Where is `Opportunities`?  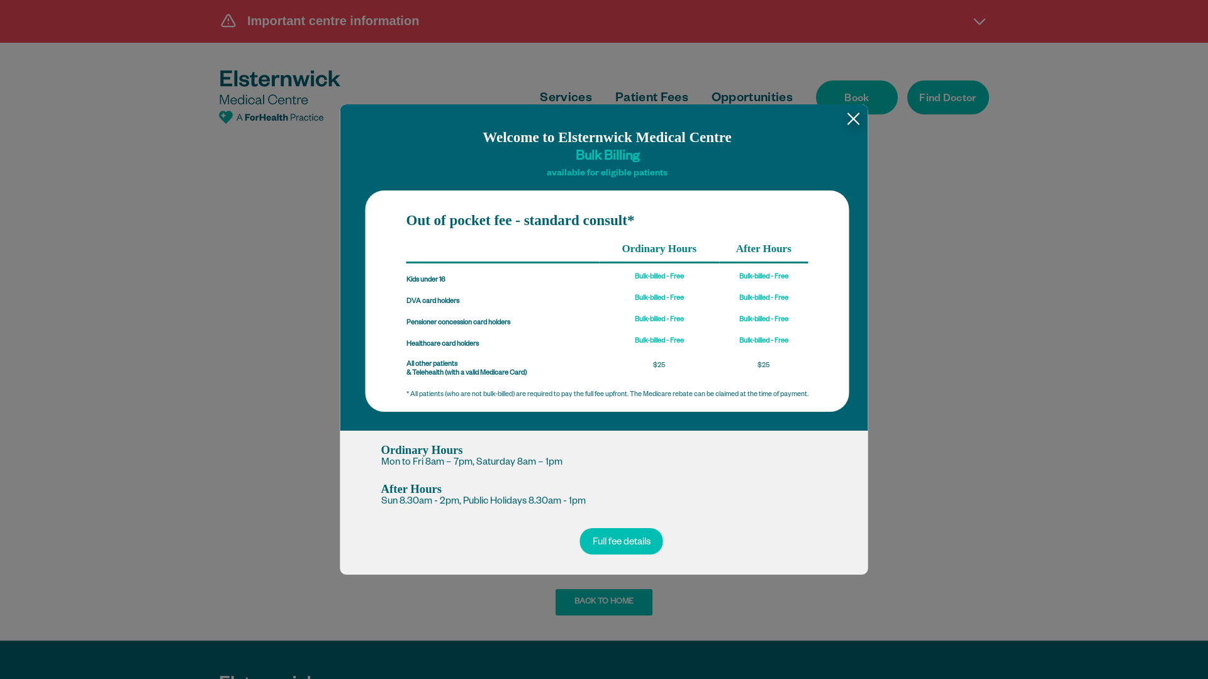
Opportunities is located at coordinates (752, 99).